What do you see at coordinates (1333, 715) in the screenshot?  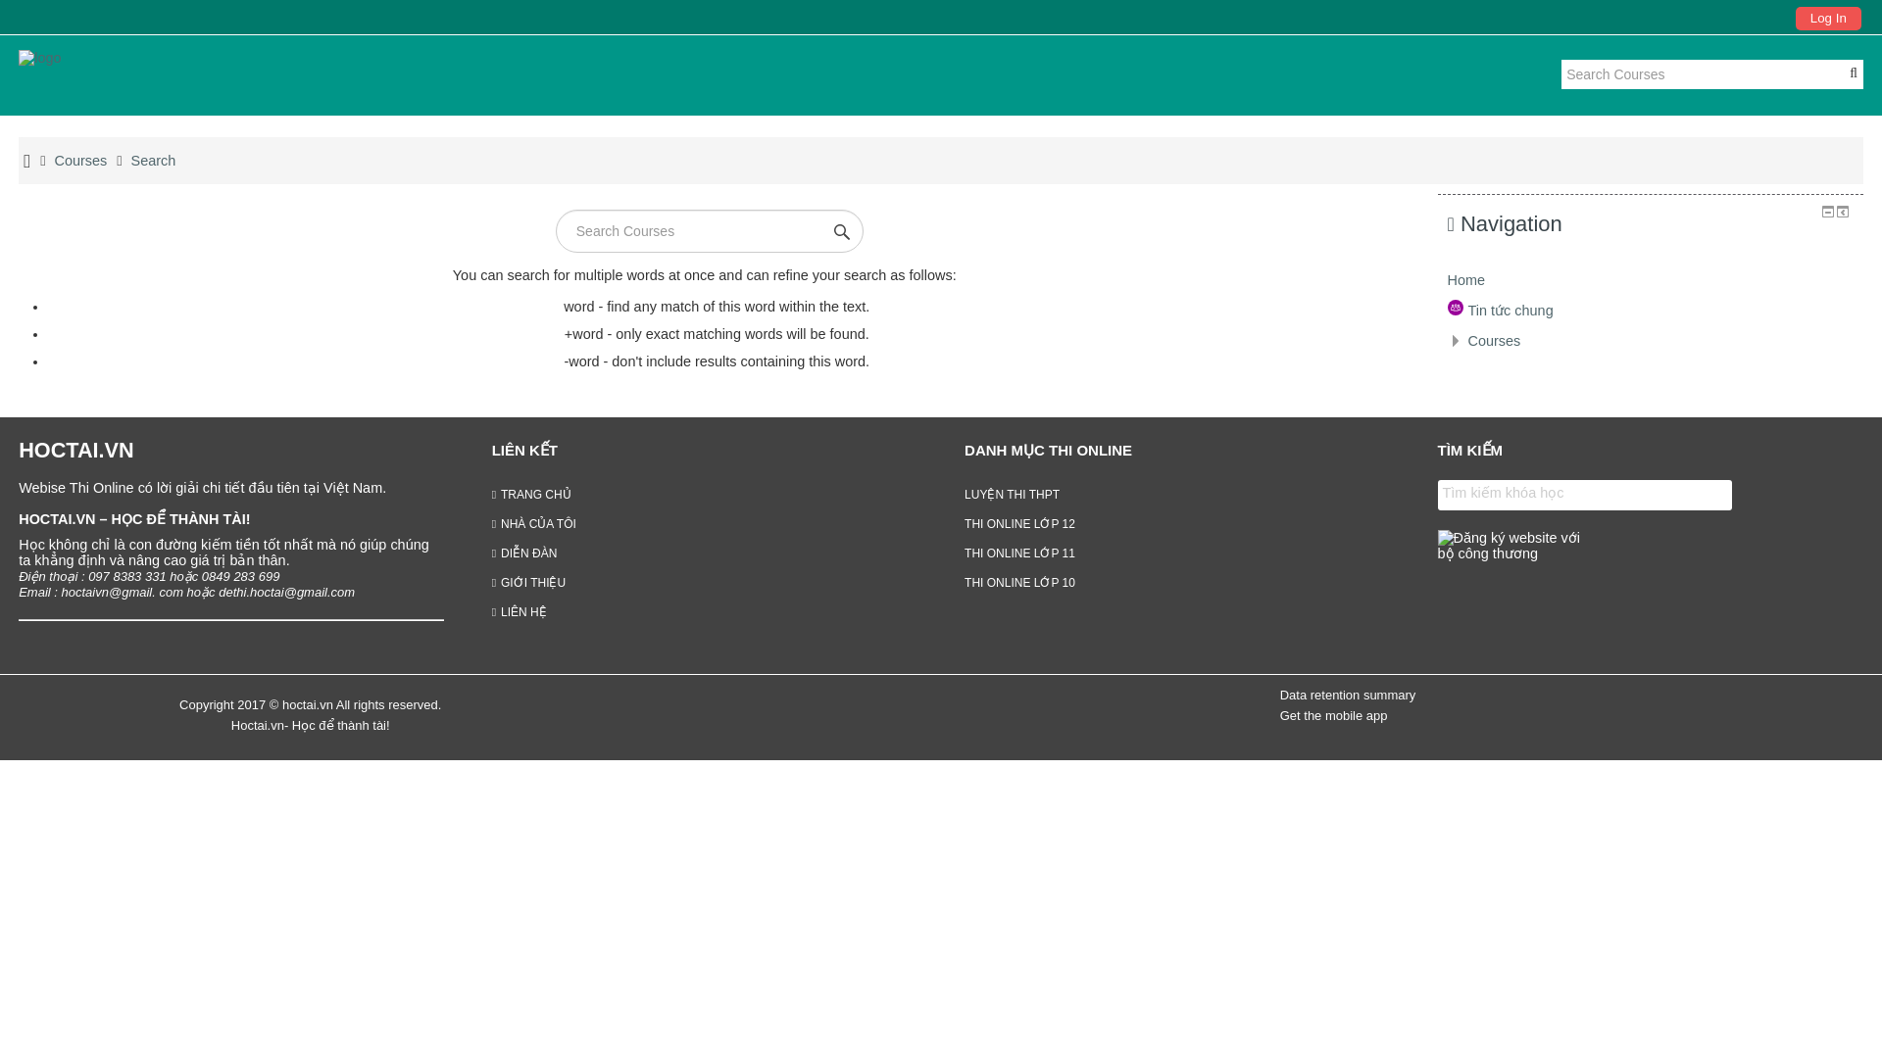 I see `Get the mobile app` at bounding box center [1333, 715].